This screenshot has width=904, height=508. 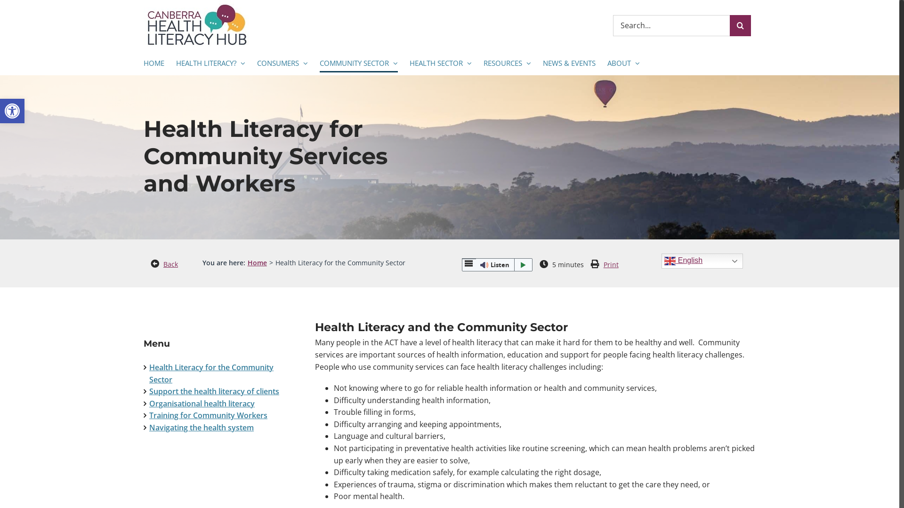 What do you see at coordinates (508, 63) in the screenshot?
I see `RESOURCES` at bounding box center [508, 63].